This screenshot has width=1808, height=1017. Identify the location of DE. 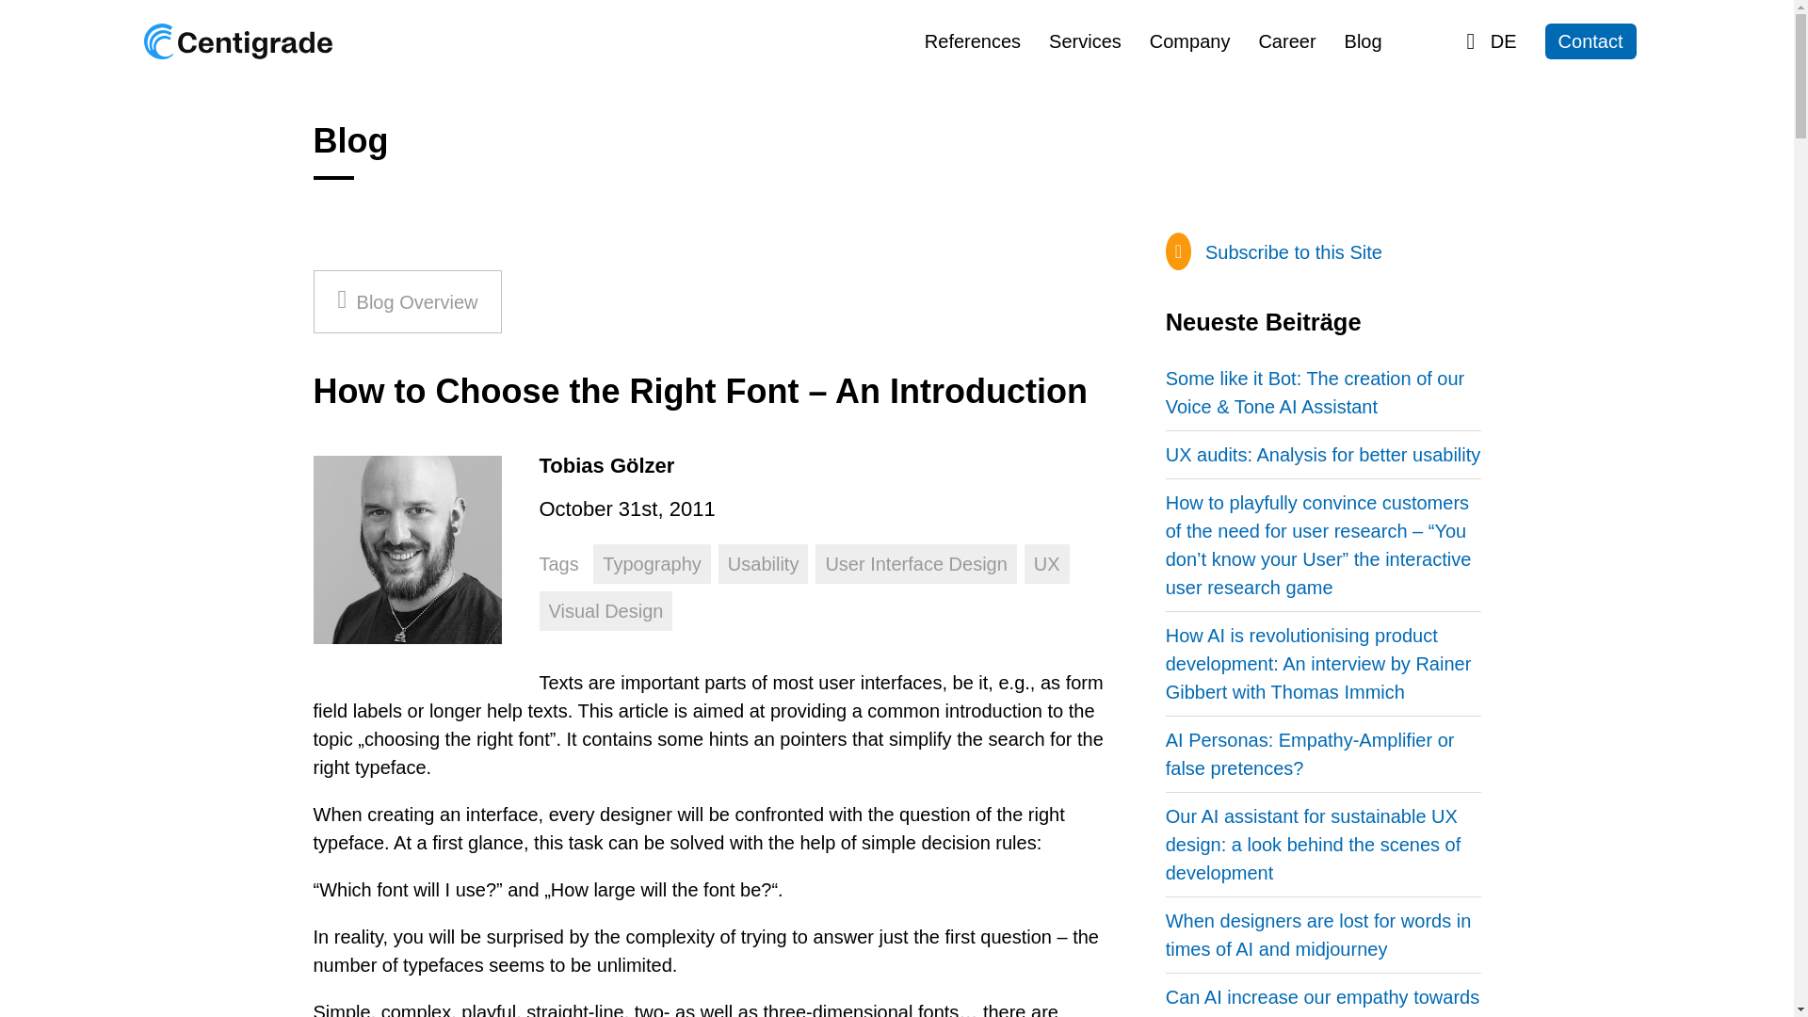
(1492, 41).